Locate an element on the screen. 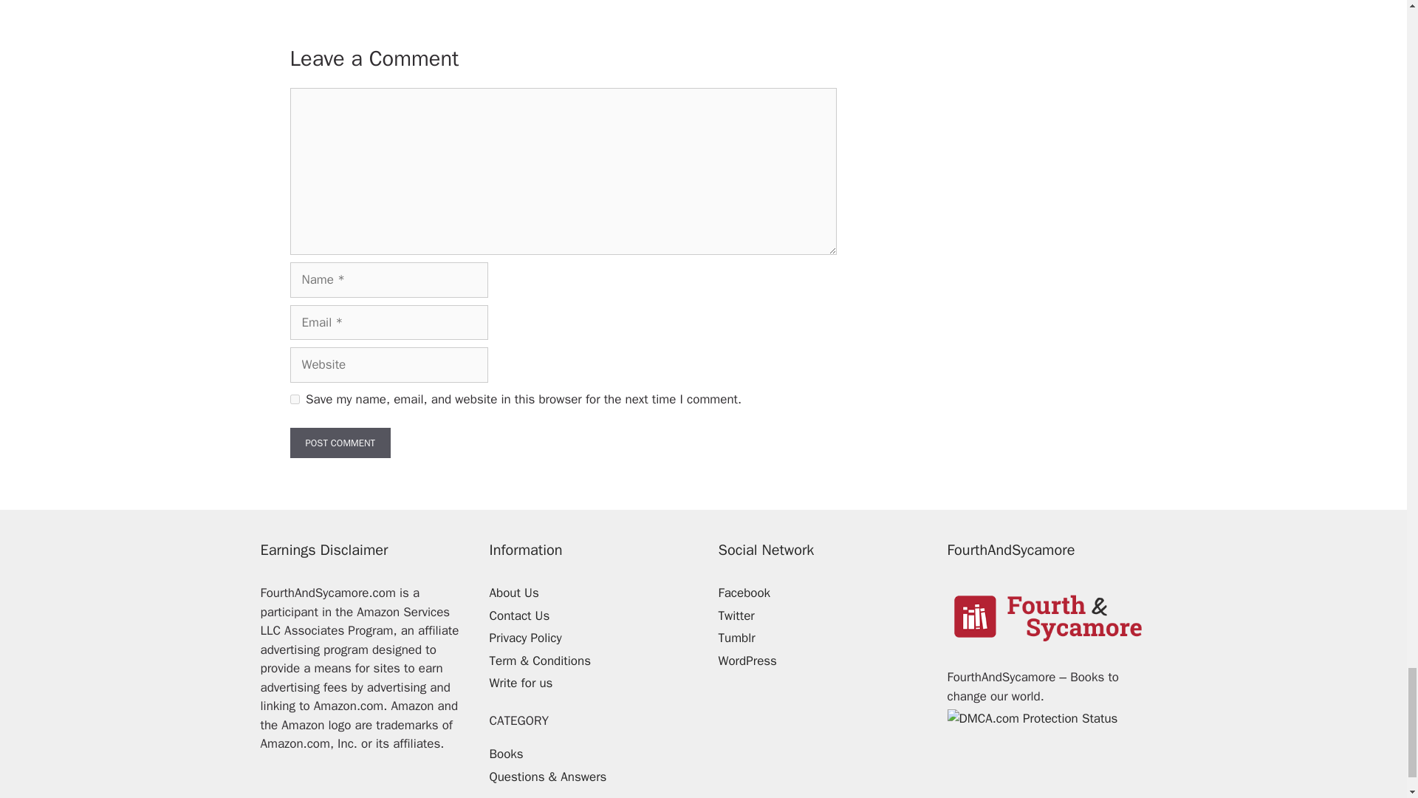 This screenshot has height=798, width=1418. Post Comment is located at coordinates (340, 443).